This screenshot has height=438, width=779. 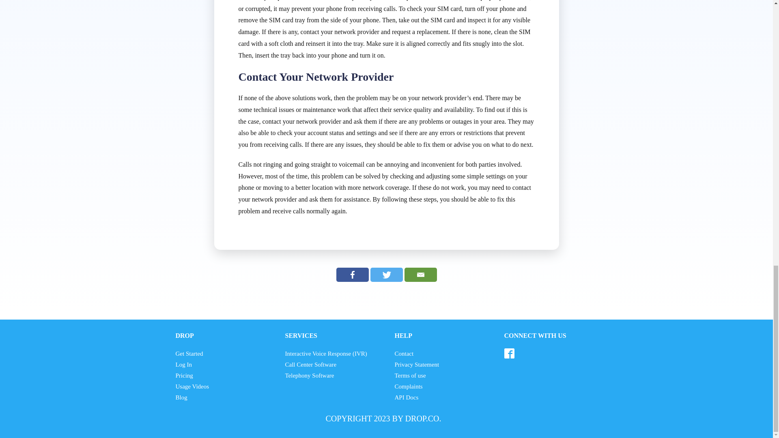 What do you see at coordinates (352, 275) in the screenshot?
I see `Facebook` at bounding box center [352, 275].